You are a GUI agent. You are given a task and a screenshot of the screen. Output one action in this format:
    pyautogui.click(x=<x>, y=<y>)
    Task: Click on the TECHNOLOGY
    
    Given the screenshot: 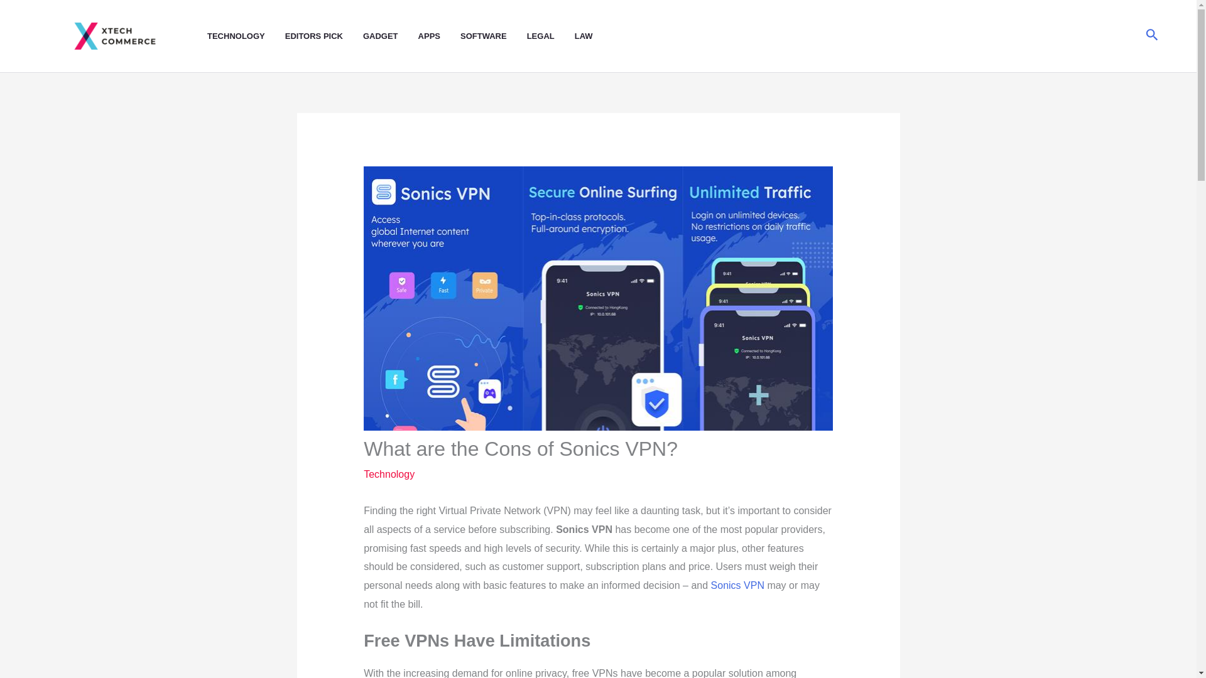 What is the action you would take?
    pyautogui.click(x=246, y=36)
    